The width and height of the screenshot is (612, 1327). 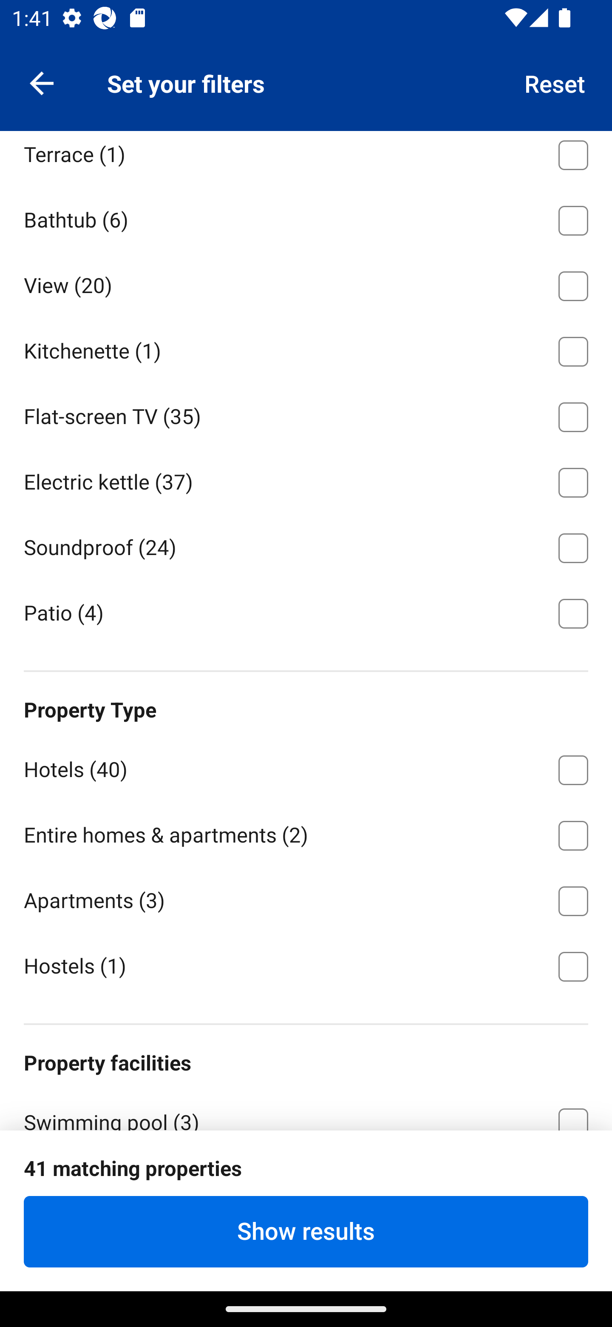 What do you see at coordinates (306, 480) in the screenshot?
I see `Electric kettle ⁦(37)` at bounding box center [306, 480].